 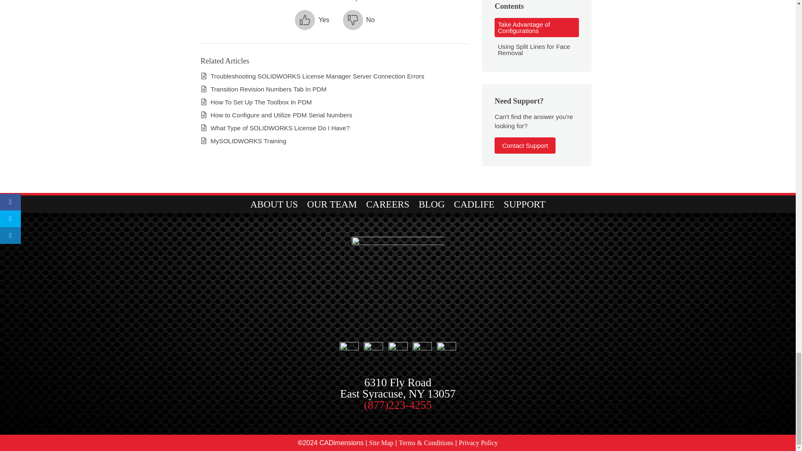 What do you see at coordinates (349, 348) in the screenshot?
I see `Follow Us on Facebook` at bounding box center [349, 348].